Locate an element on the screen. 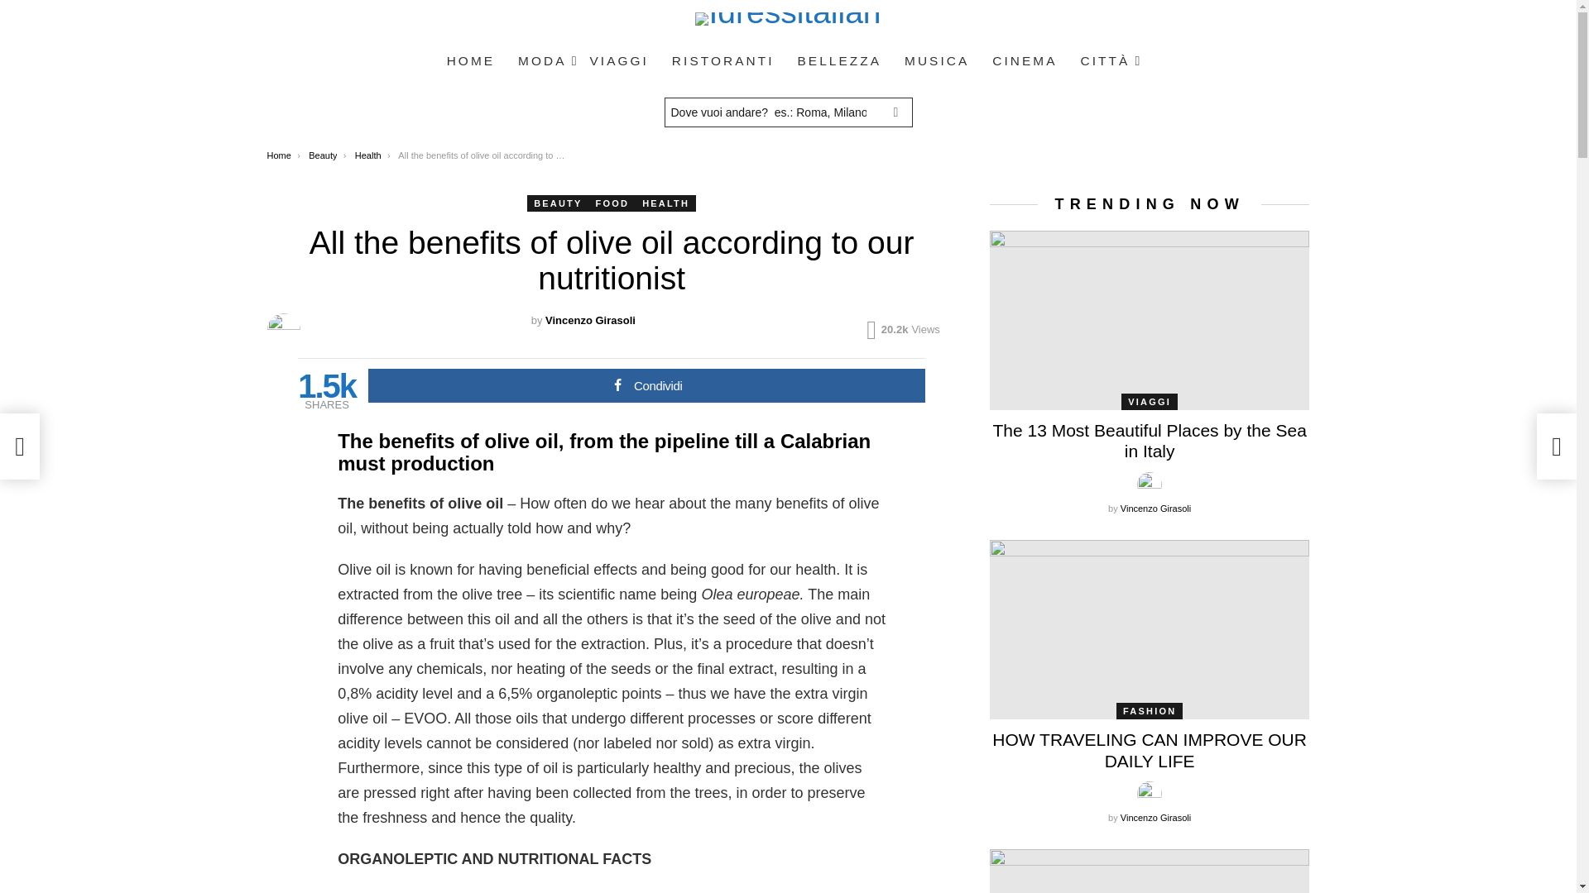 Image resolution: width=1589 pixels, height=893 pixels. HOME is located at coordinates (471, 61).